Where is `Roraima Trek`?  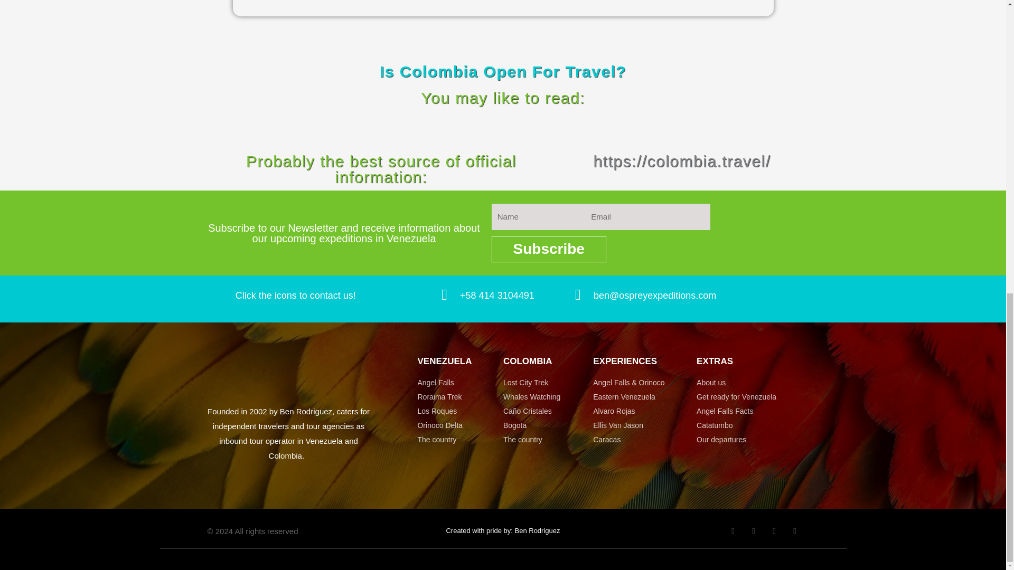 Roraima Trek is located at coordinates (459, 397).